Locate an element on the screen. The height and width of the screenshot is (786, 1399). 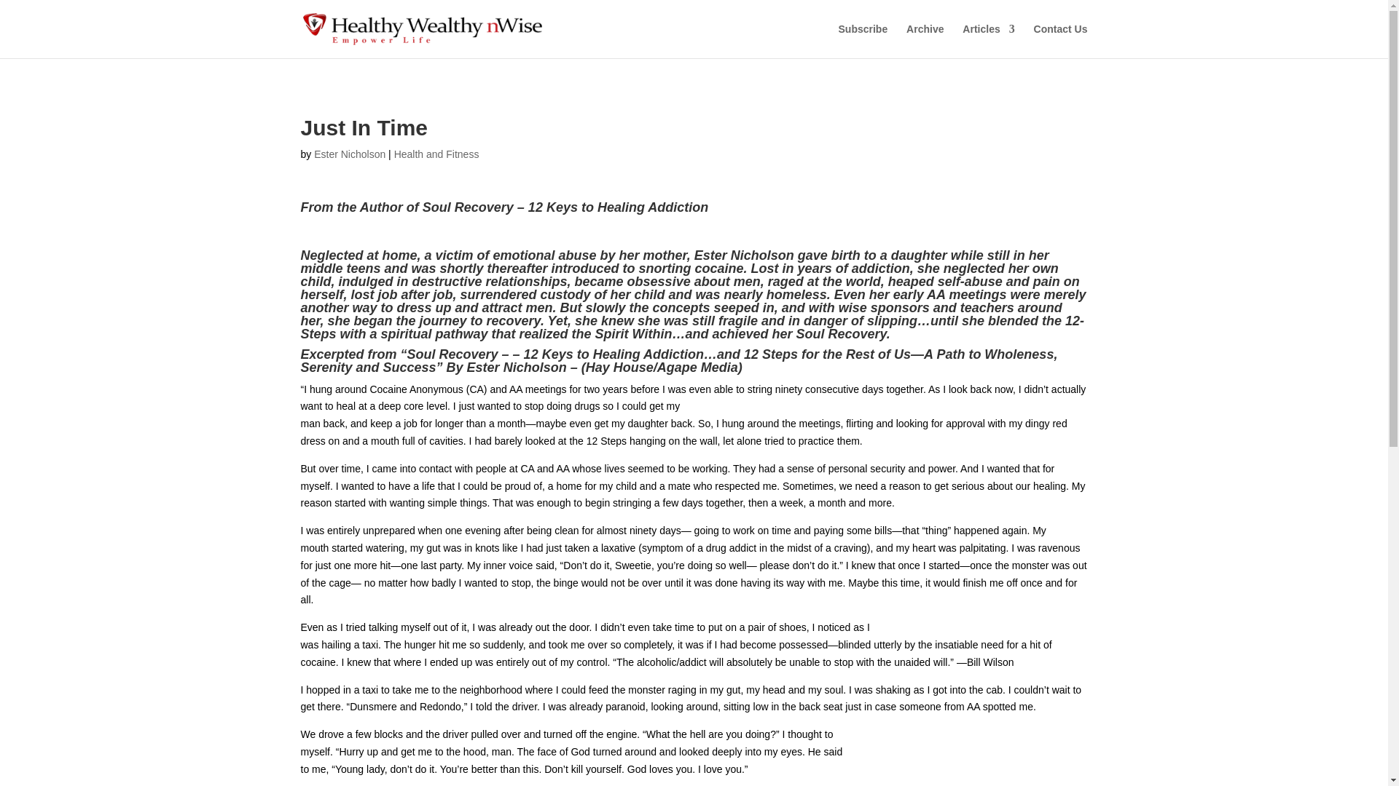
Articles is located at coordinates (988, 41).